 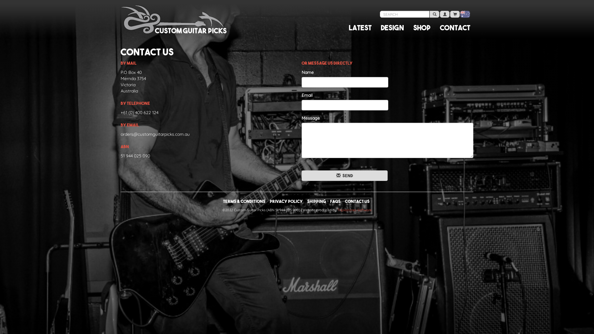 What do you see at coordinates (335, 201) in the screenshot?
I see `FAQS` at bounding box center [335, 201].